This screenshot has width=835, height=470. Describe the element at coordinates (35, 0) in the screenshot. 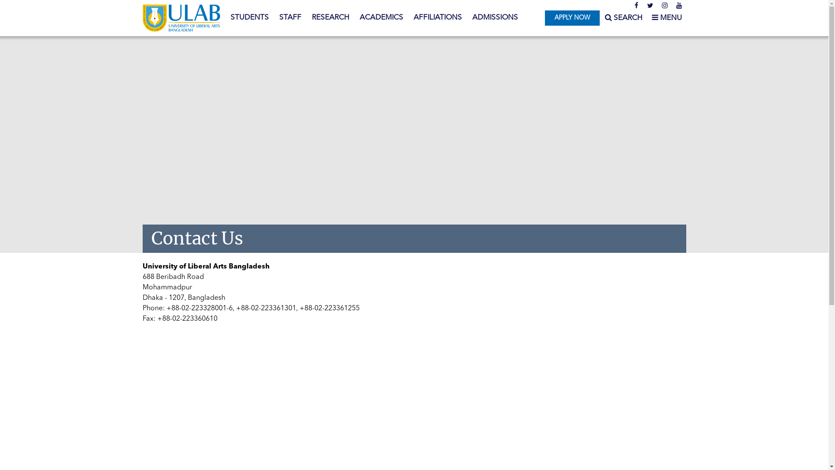

I see `Skip to main content` at that location.